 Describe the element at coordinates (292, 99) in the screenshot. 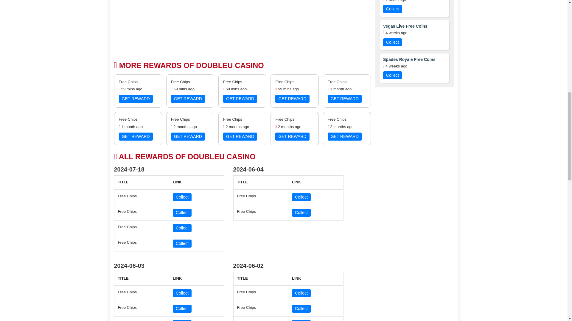

I see `GET REWARD` at that location.